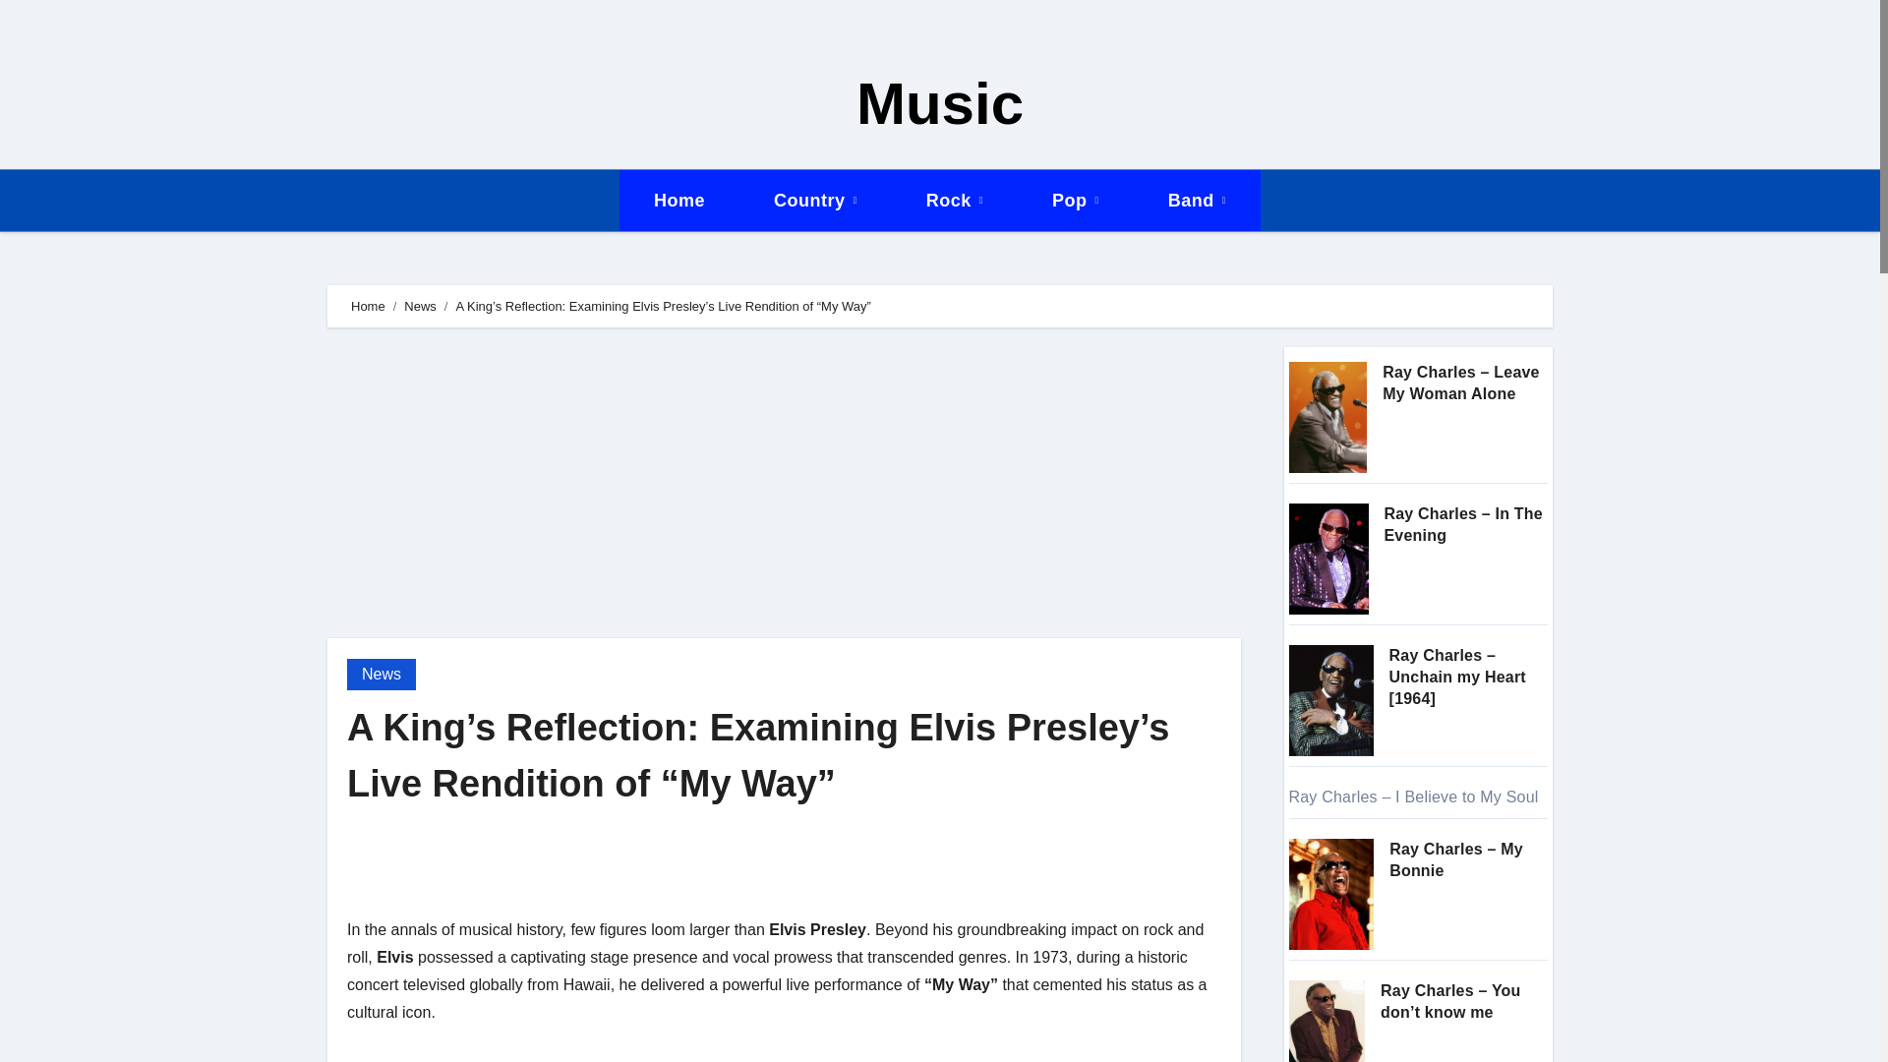  What do you see at coordinates (815, 201) in the screenshot?
I see `Country` at bounding box center [815, 201].